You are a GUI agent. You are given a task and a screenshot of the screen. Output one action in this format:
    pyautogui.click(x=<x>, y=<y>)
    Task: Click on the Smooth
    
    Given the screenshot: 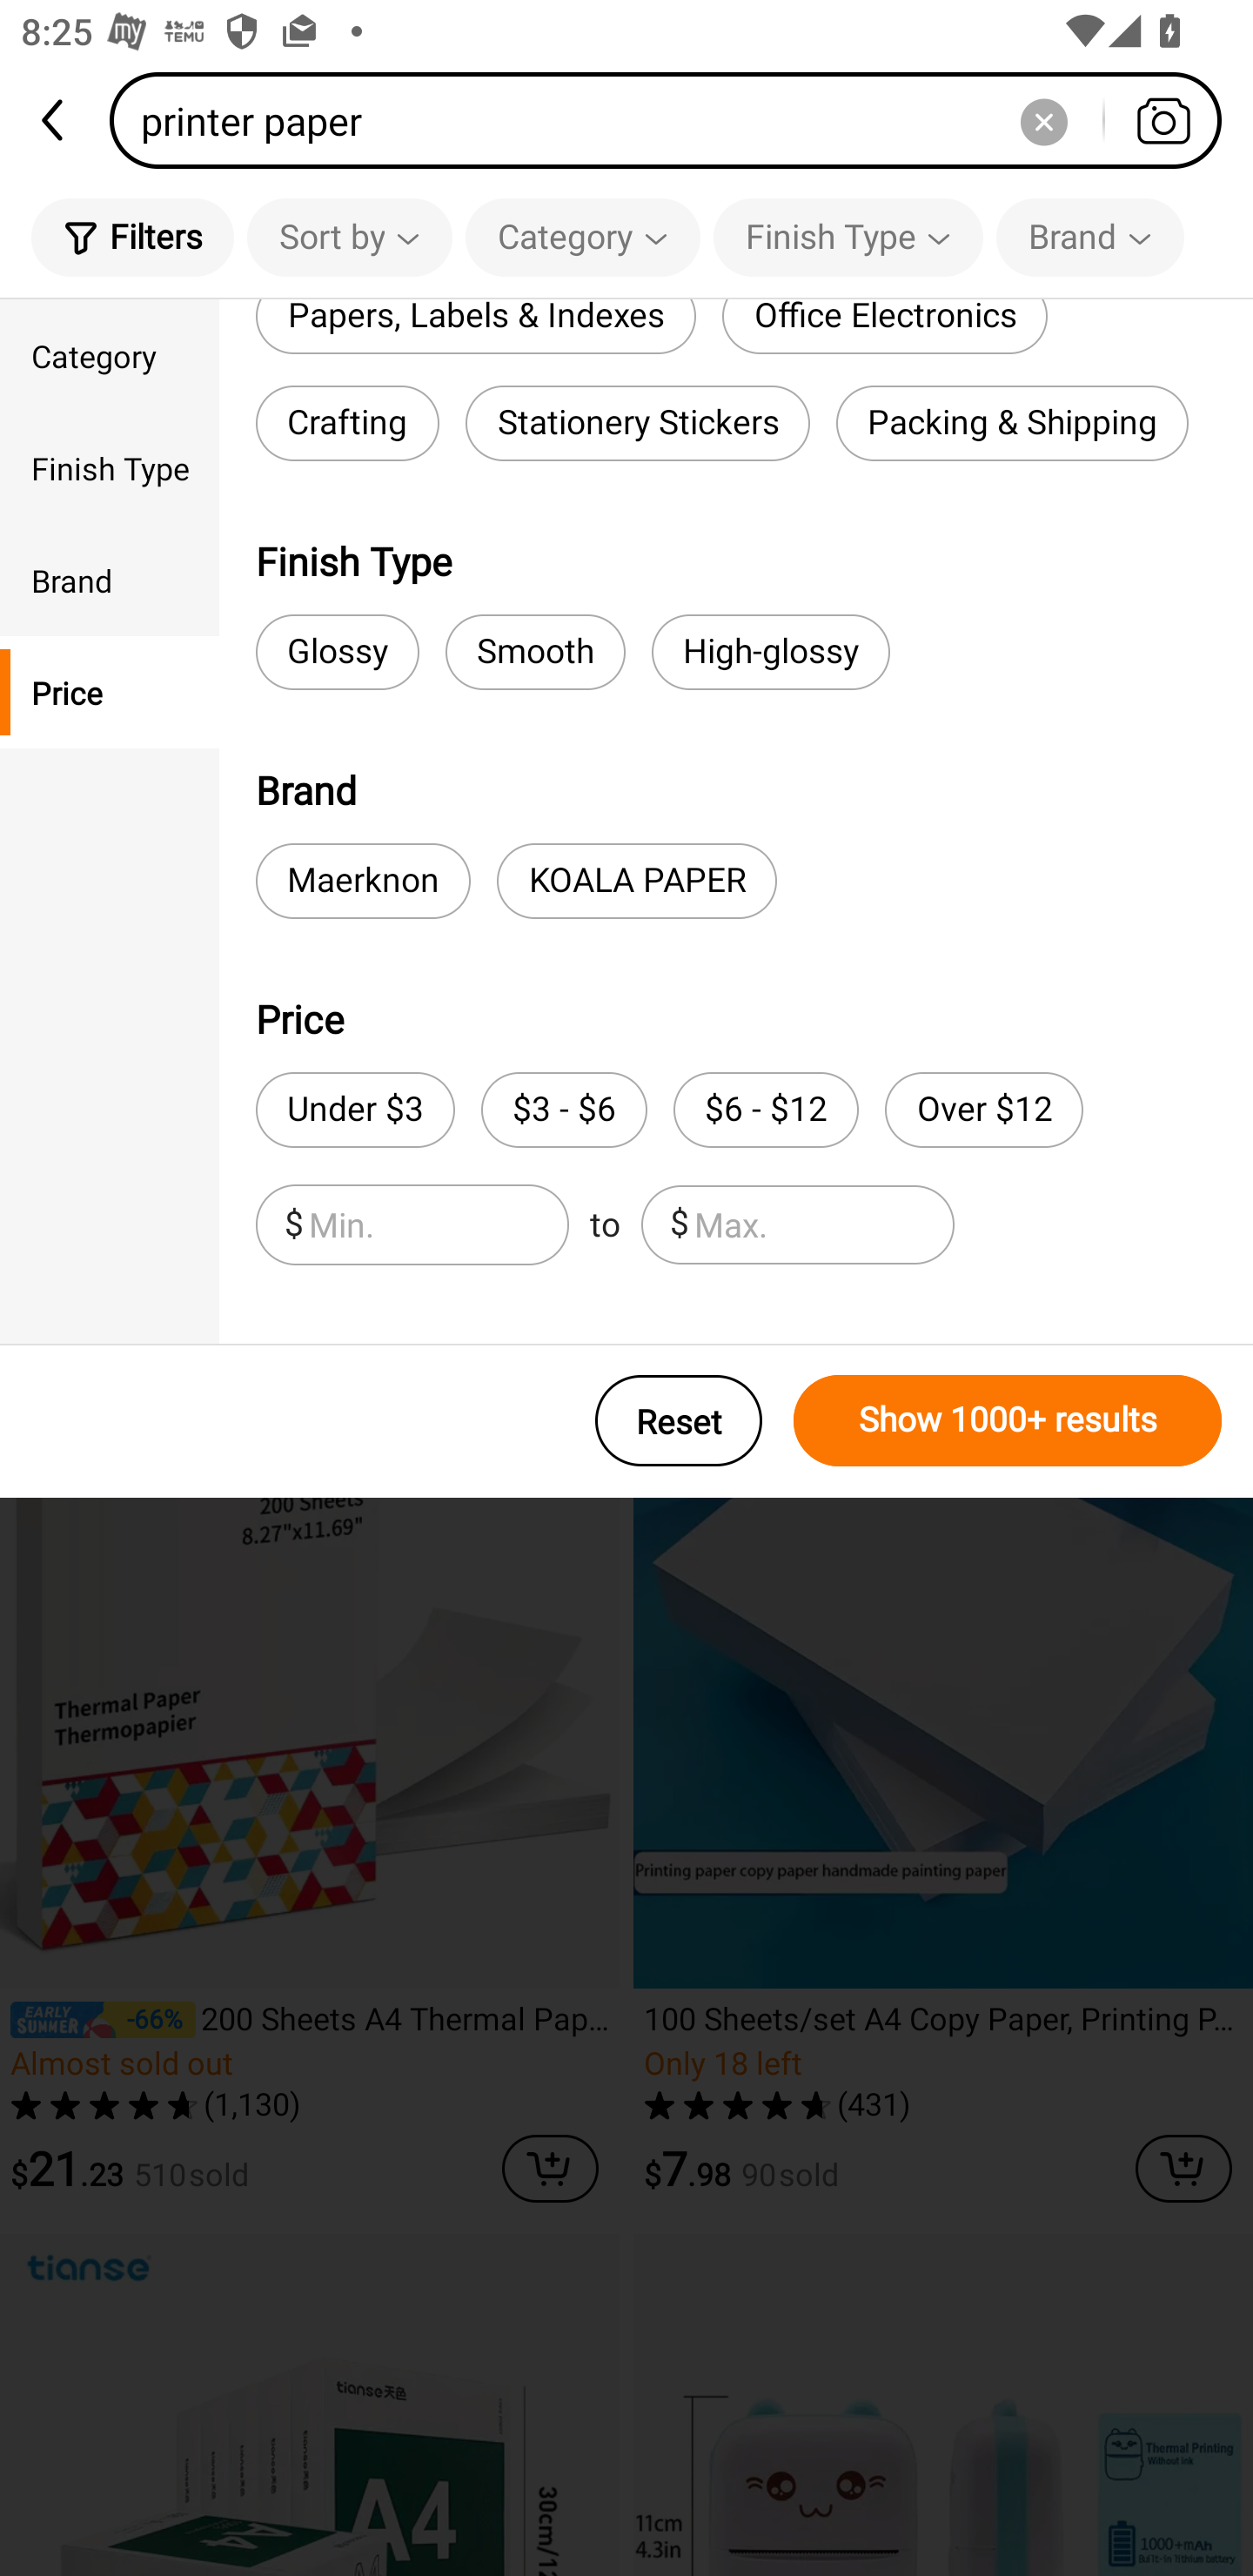 What is the action you would take?
    pyautogui.click(x=535, y=653)
    